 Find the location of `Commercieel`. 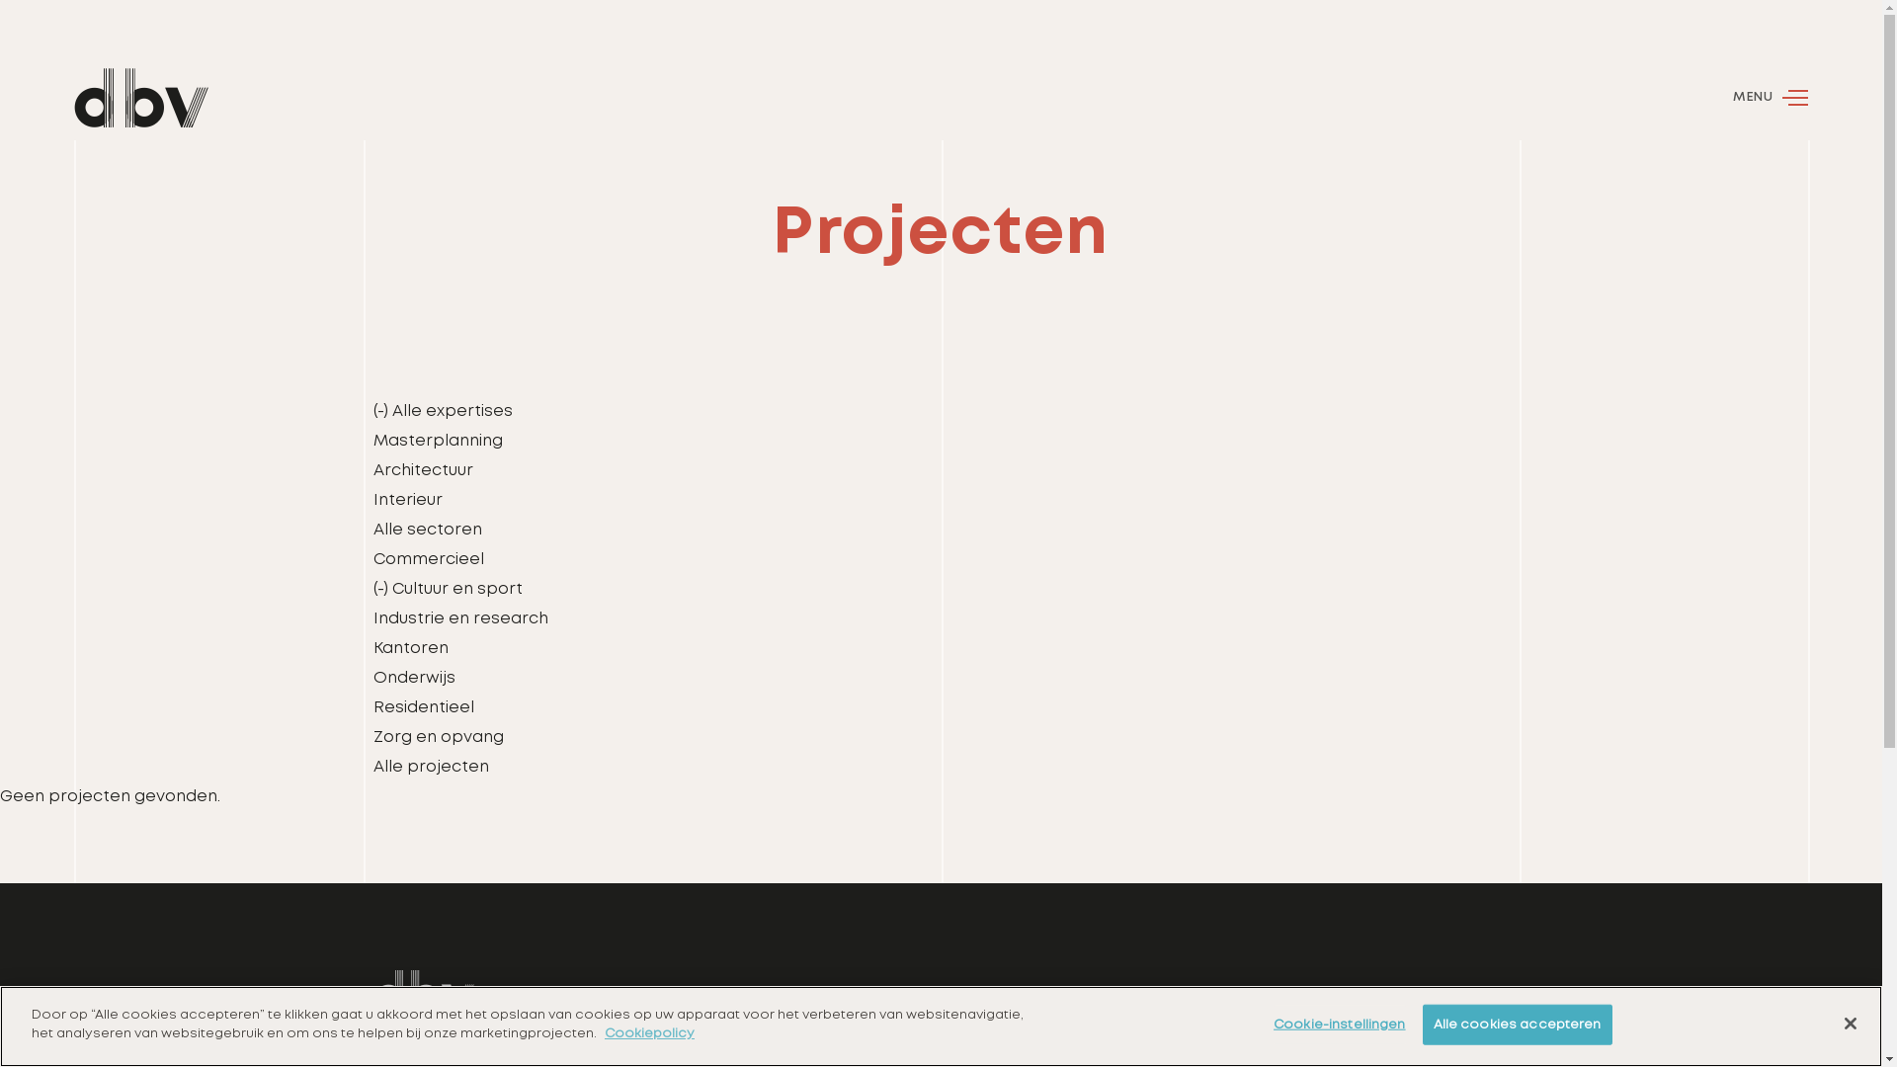

Commercieel is located at coordinates (429, 559).